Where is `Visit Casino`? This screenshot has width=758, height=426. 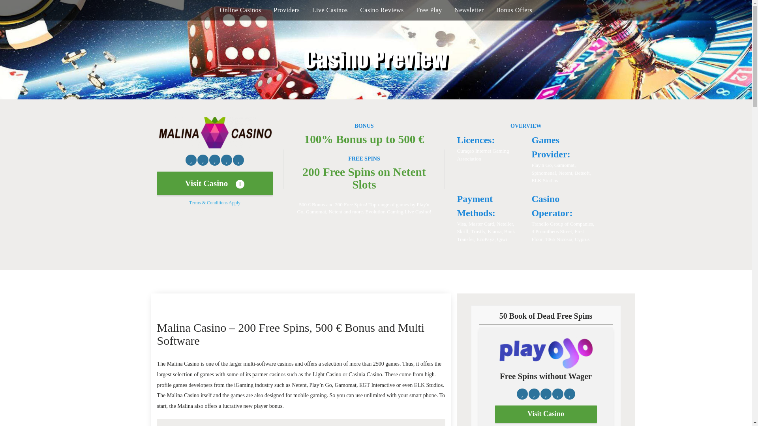
Visit Casino is located at coordinates (546, 414).